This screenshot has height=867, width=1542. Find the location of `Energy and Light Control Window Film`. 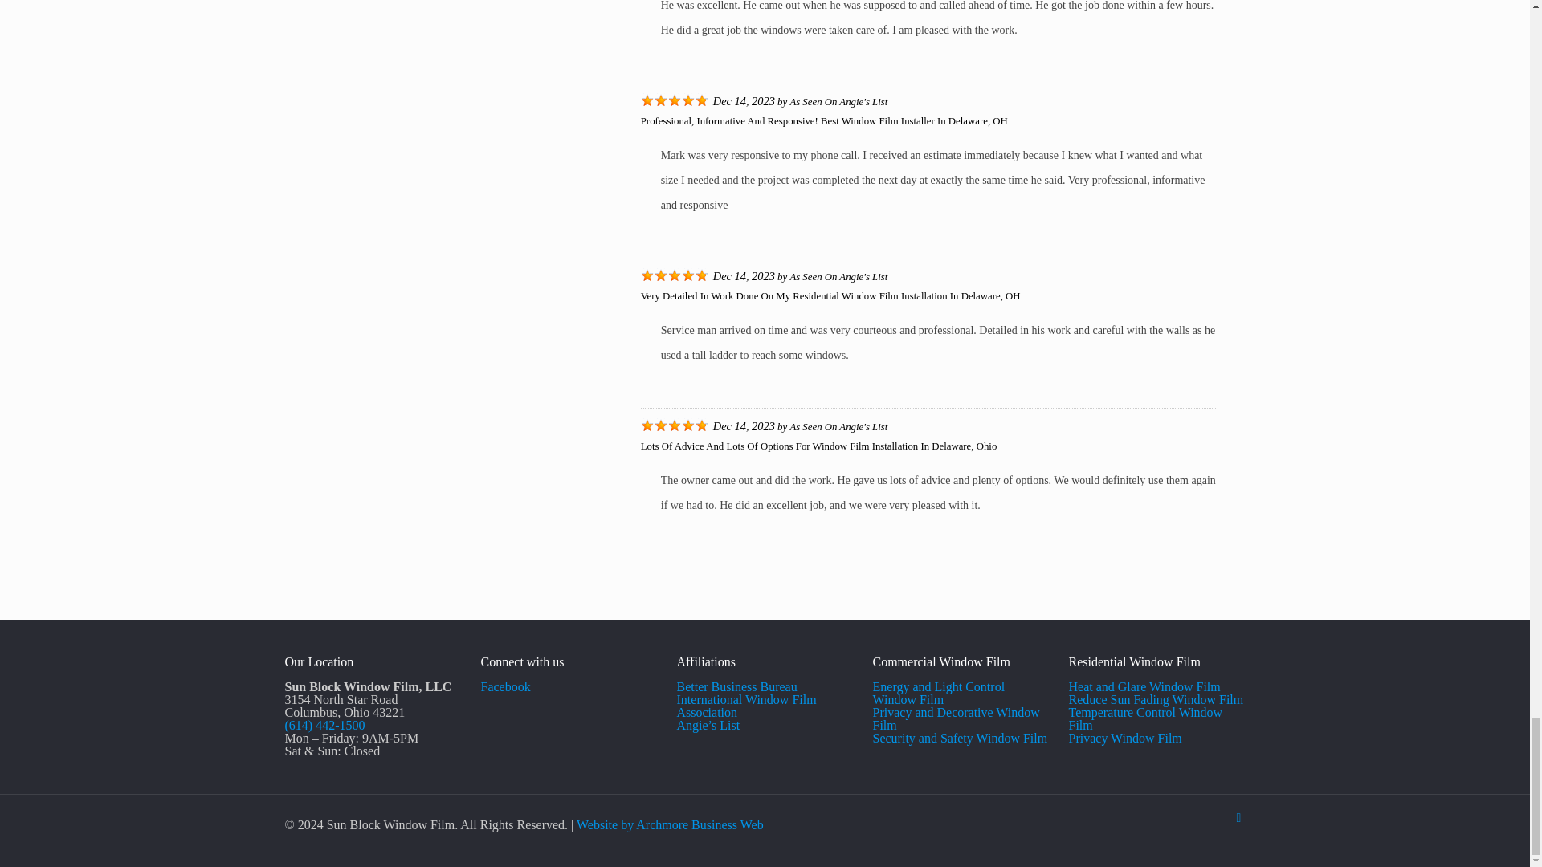

Energy and Light Control Window Film is located at coordinates (938, 693).